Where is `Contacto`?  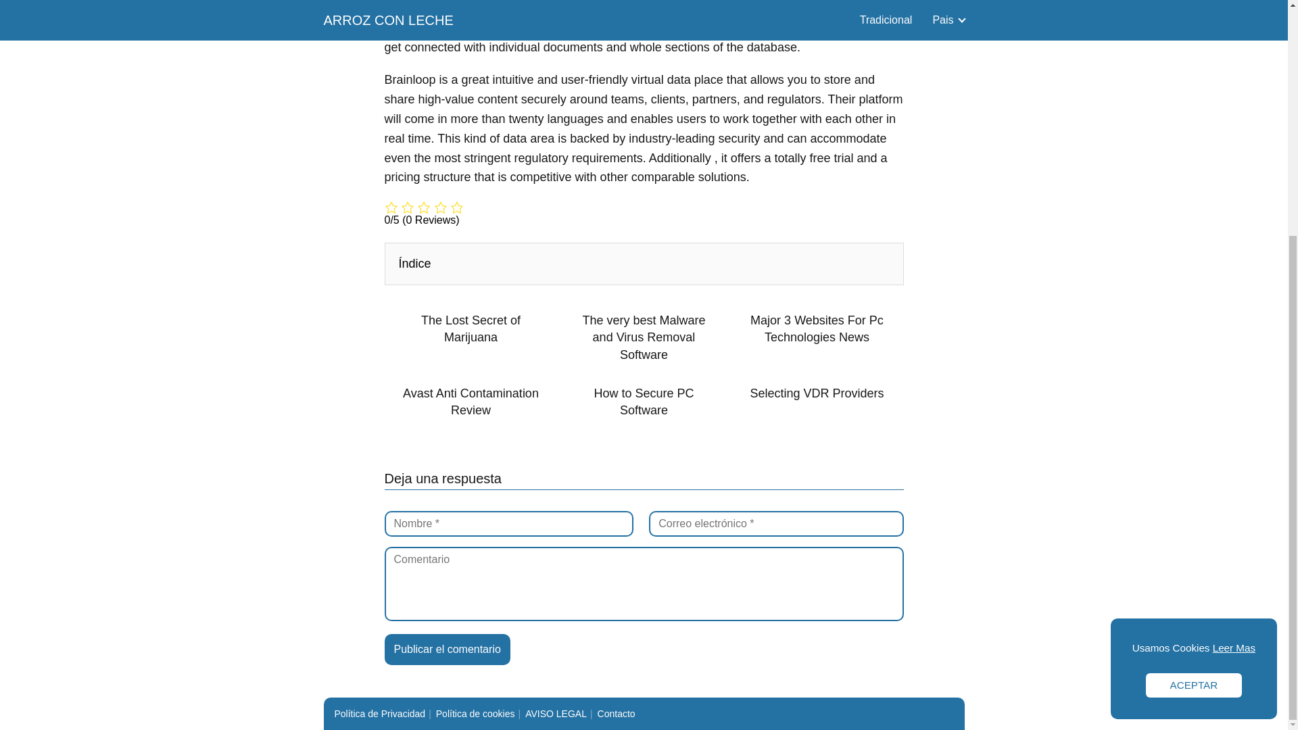 Contacto is located at coordinates (617, 713).